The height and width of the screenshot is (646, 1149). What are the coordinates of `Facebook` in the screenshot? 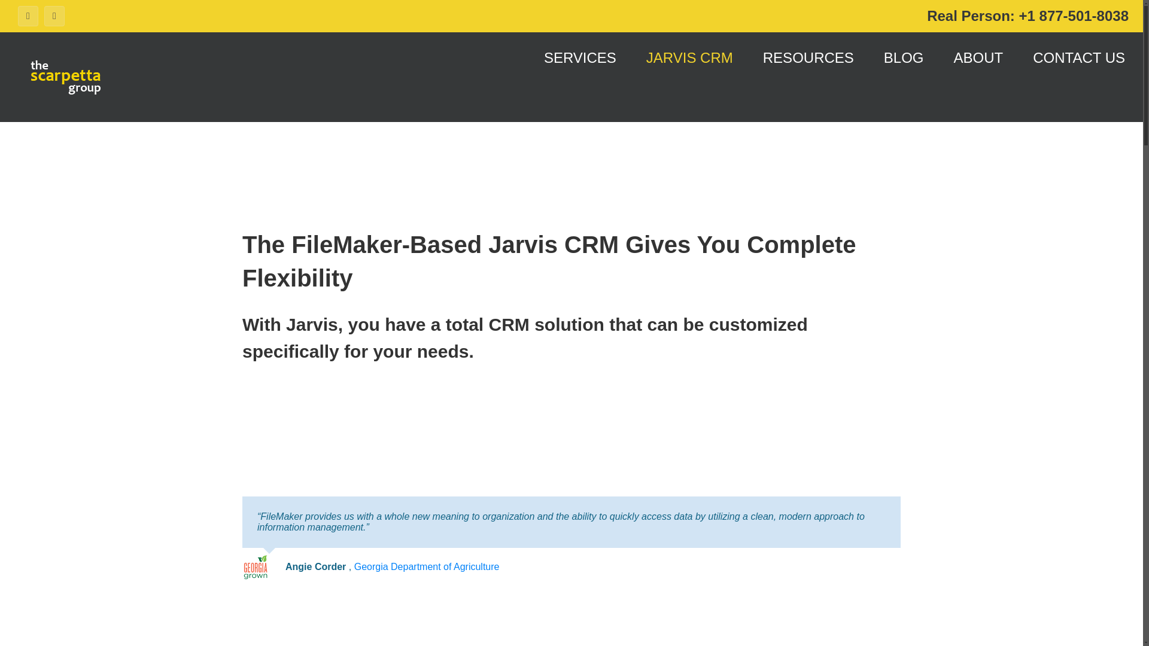 It's located at (28, 16).